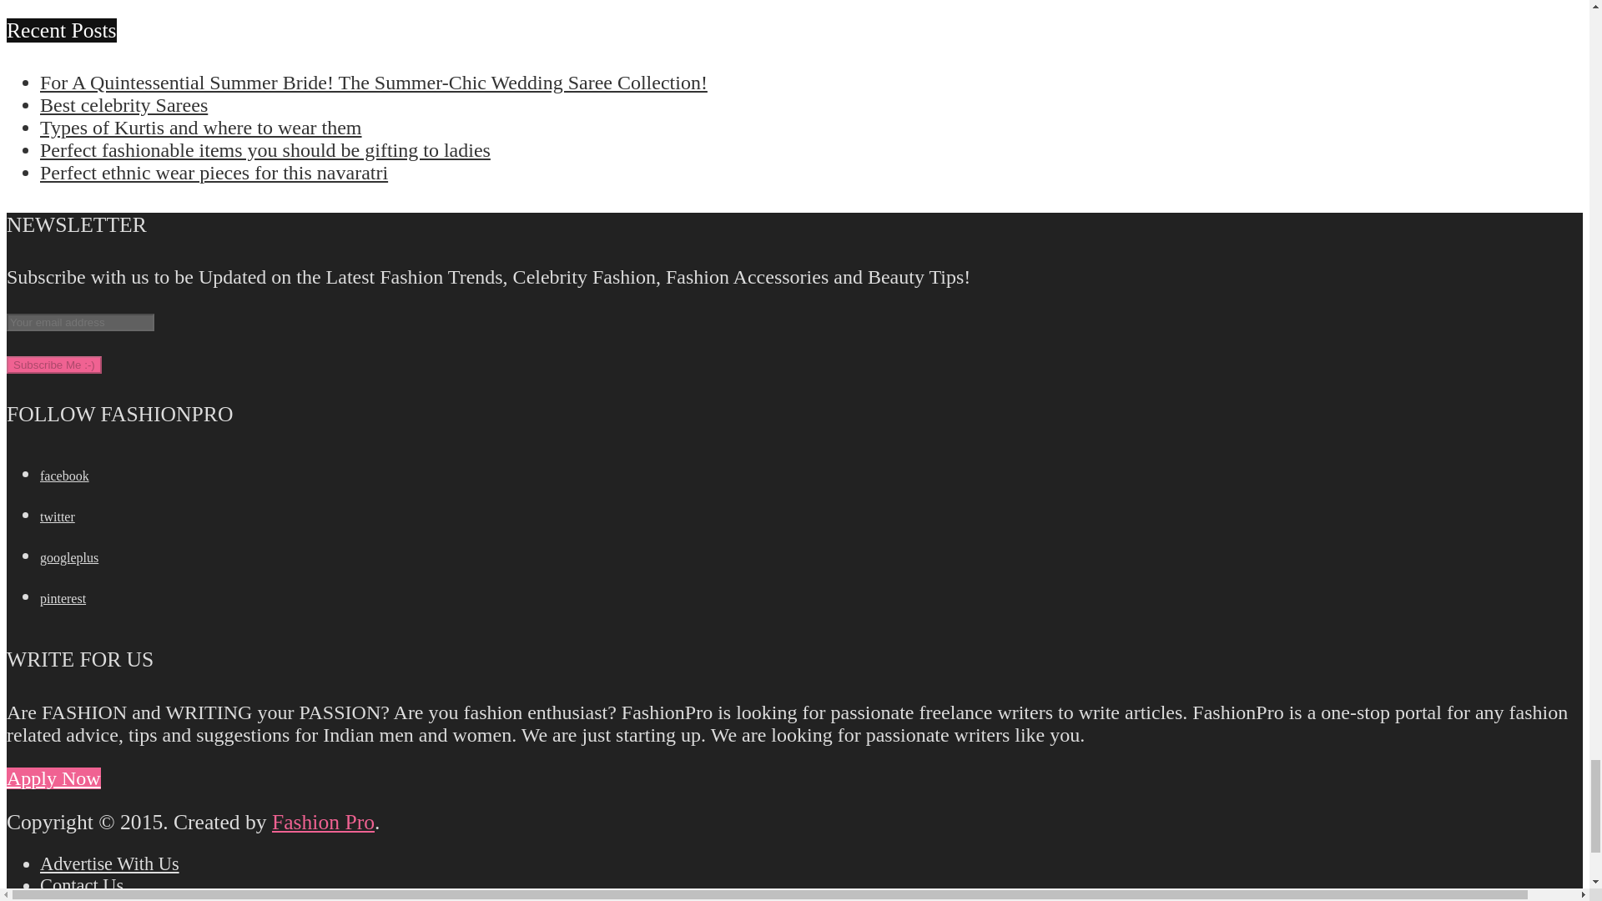  I want to click on Facebook, so click(65, 476).